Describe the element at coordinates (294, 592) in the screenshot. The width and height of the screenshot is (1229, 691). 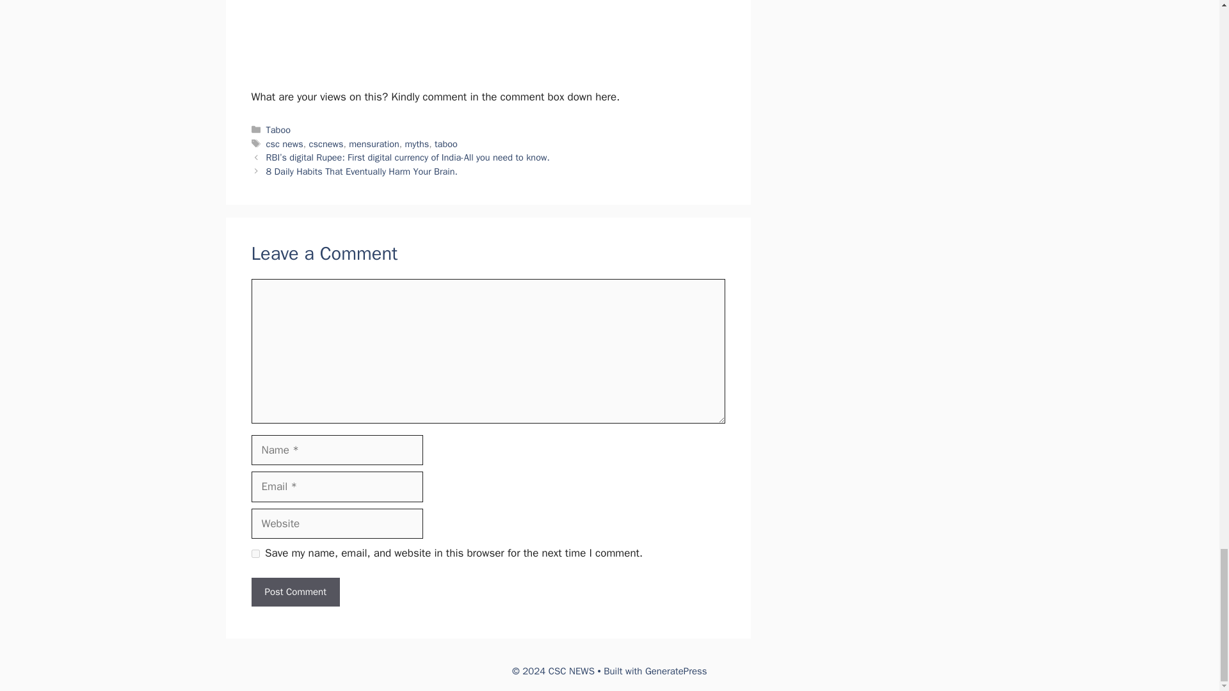
I see `Post Comment` at that location.